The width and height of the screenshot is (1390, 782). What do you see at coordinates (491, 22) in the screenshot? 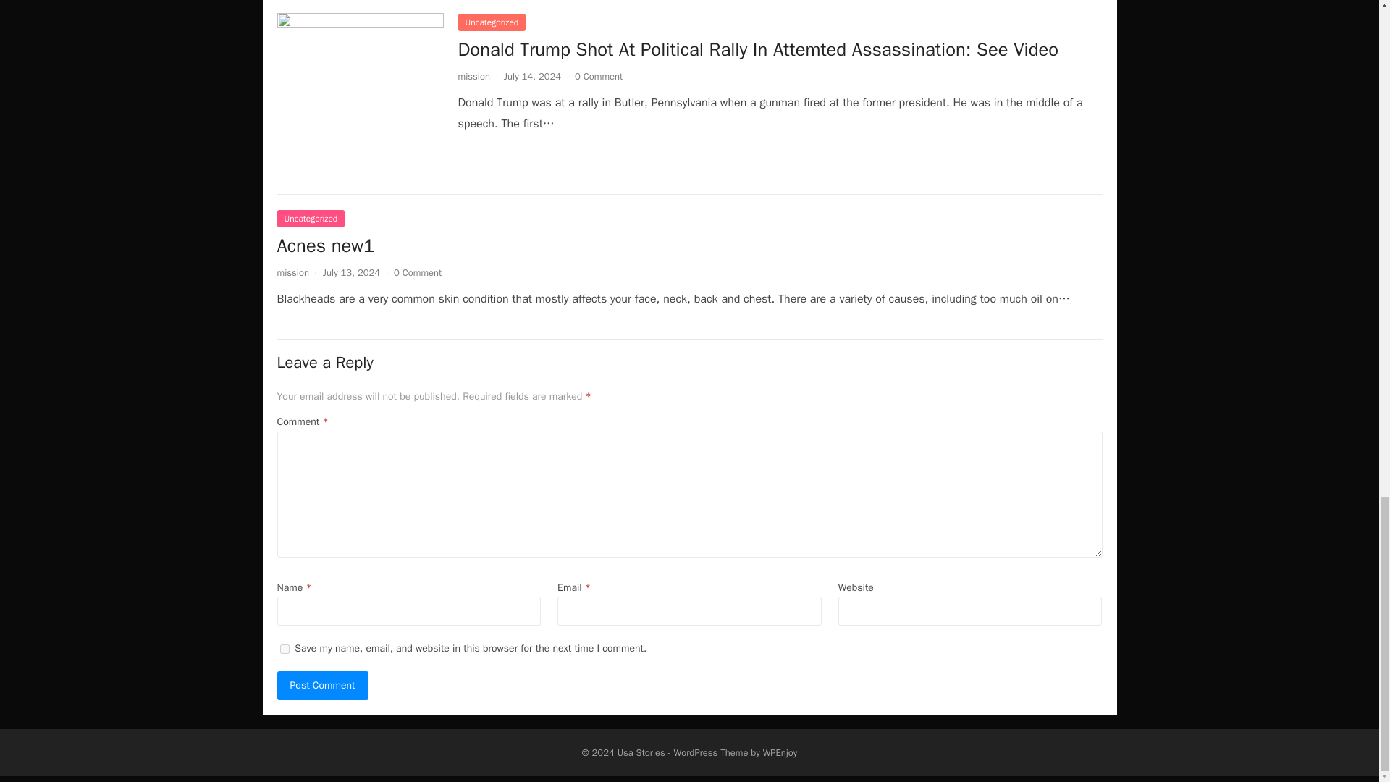
I see `Uncategorized` at bounding box center [491, 22].